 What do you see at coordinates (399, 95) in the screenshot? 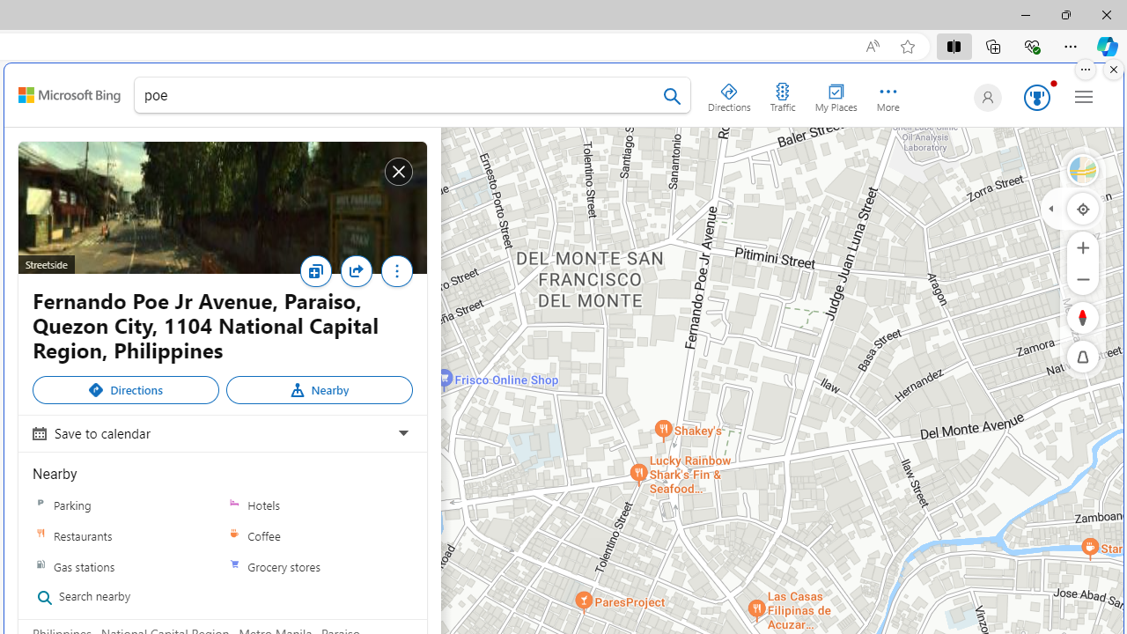
I see `Add a search` at bounding box center [399, 95].